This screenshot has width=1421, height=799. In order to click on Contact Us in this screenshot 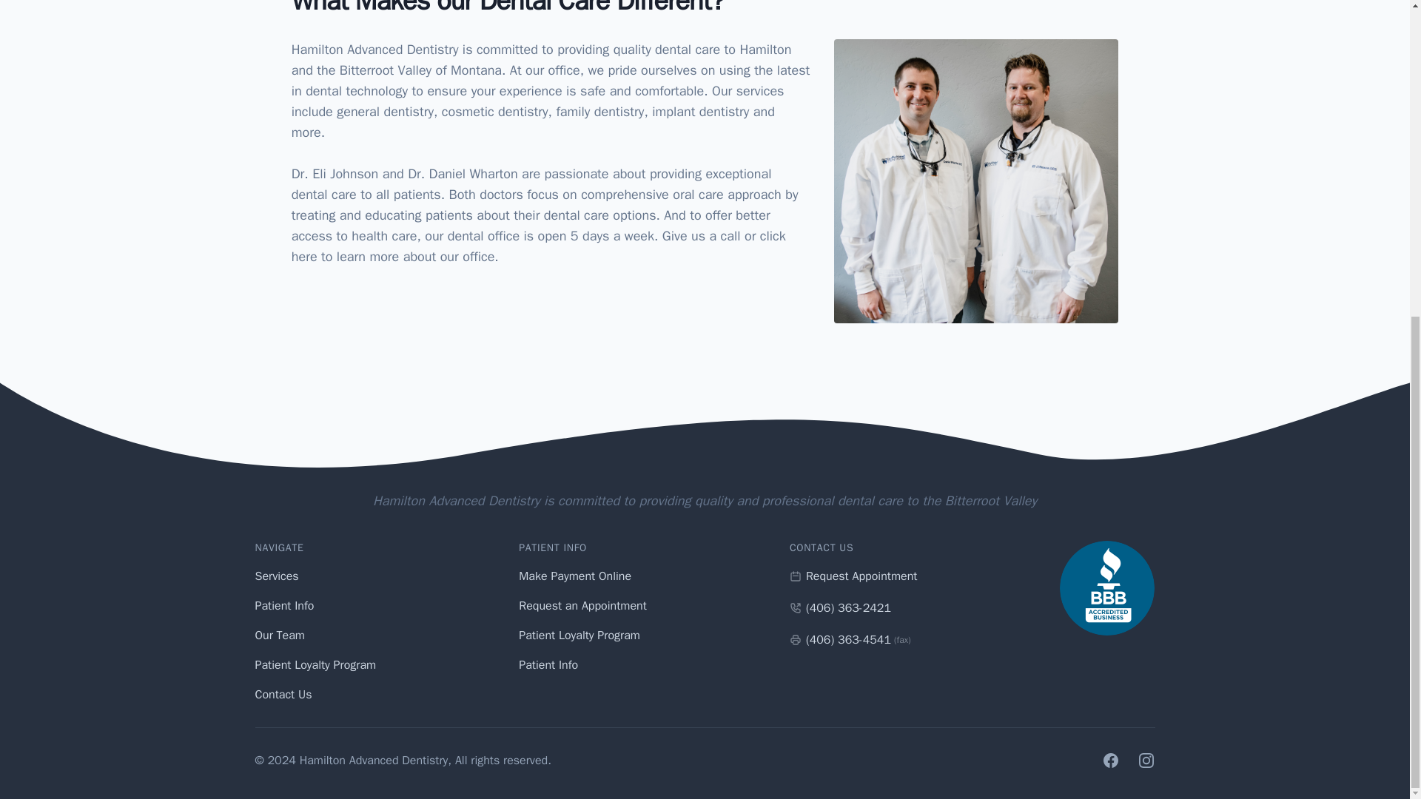, I will do `click(283, 694)`.